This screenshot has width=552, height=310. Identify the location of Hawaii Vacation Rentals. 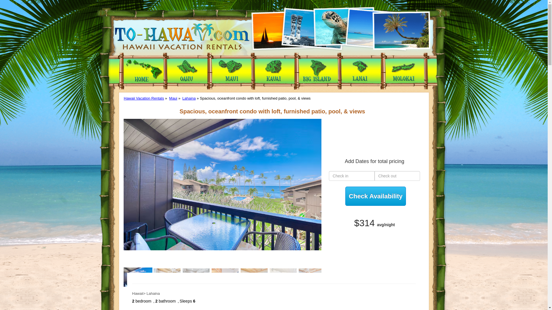
(144, 98).